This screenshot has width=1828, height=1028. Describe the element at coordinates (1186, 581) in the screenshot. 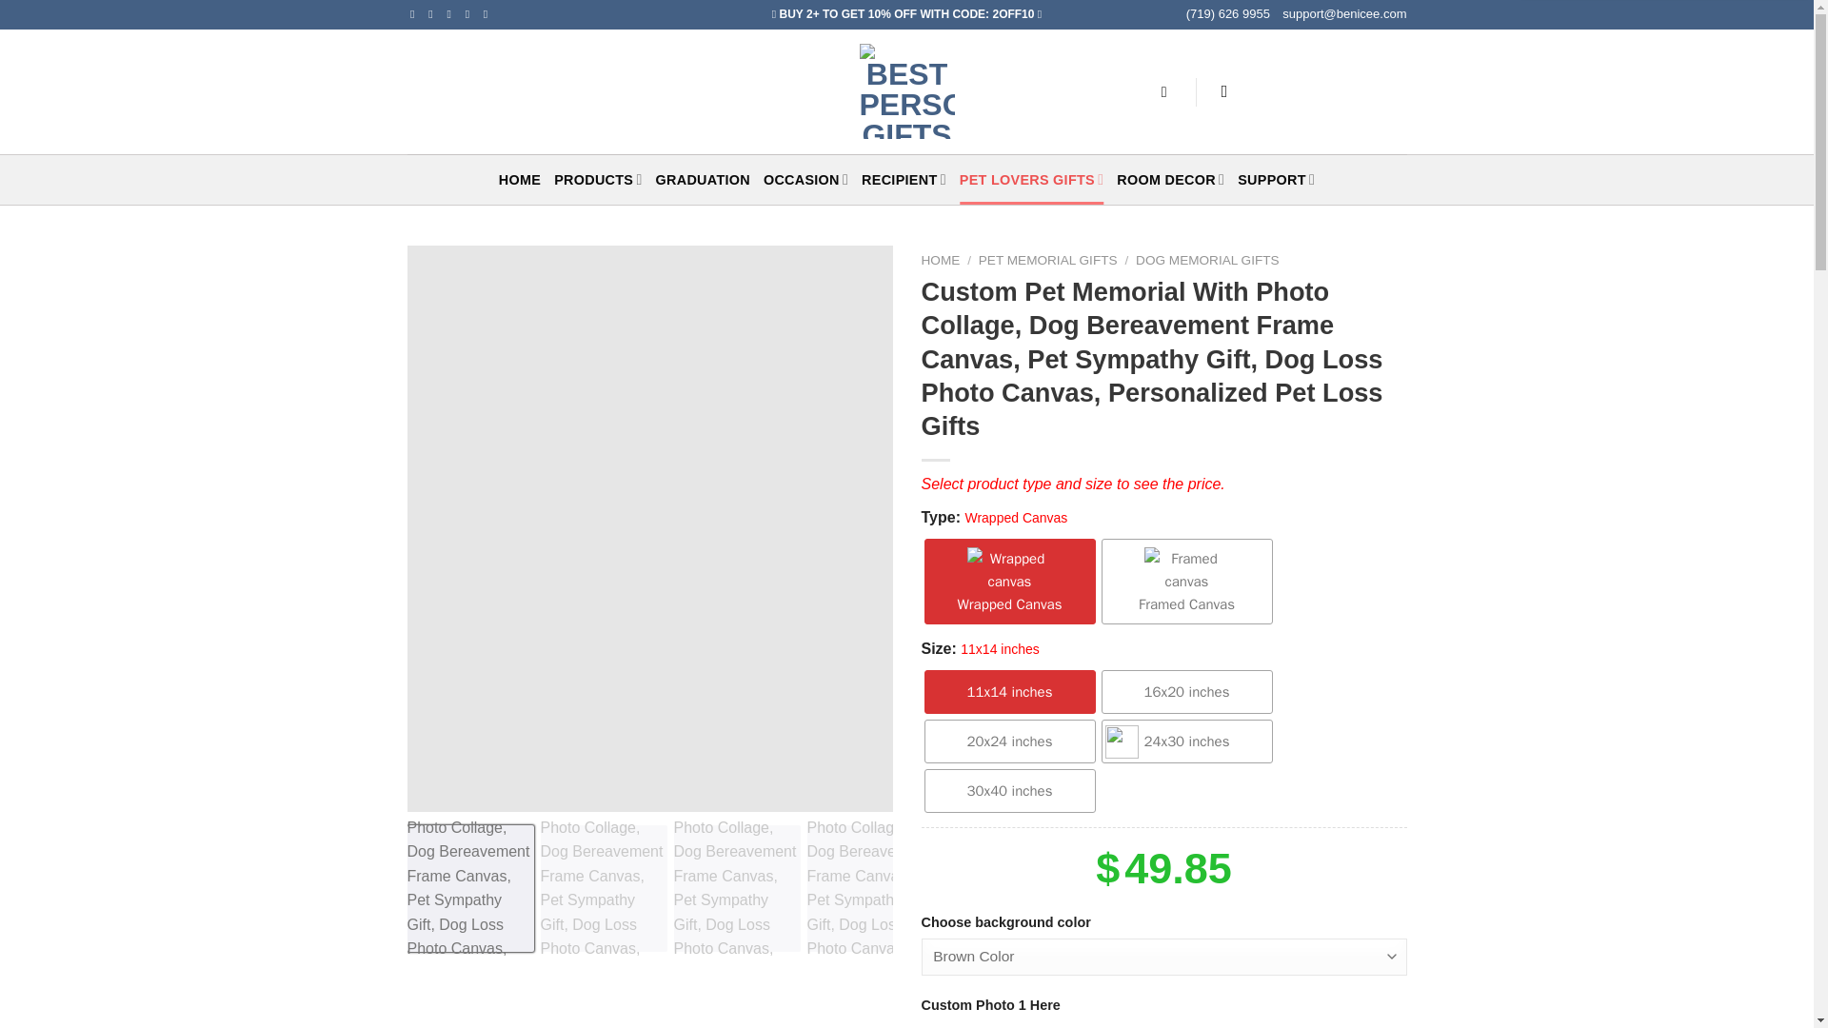

I see `Framed Canvas` at that location.